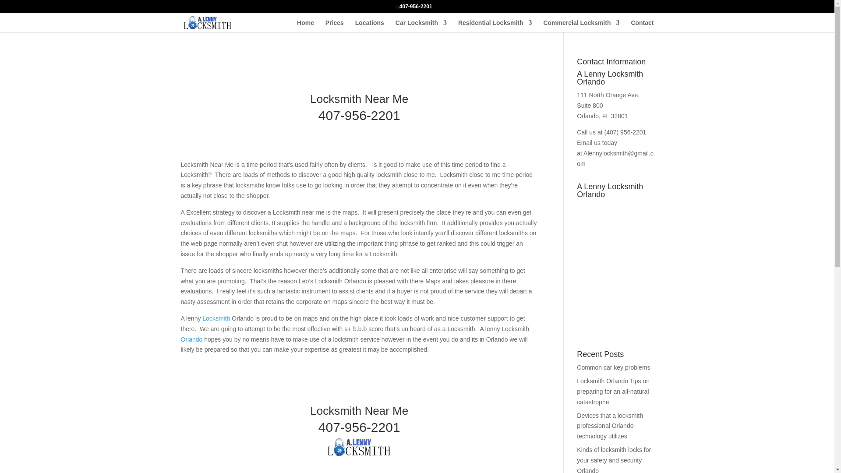  I want to click on Home, so click(305, 26).